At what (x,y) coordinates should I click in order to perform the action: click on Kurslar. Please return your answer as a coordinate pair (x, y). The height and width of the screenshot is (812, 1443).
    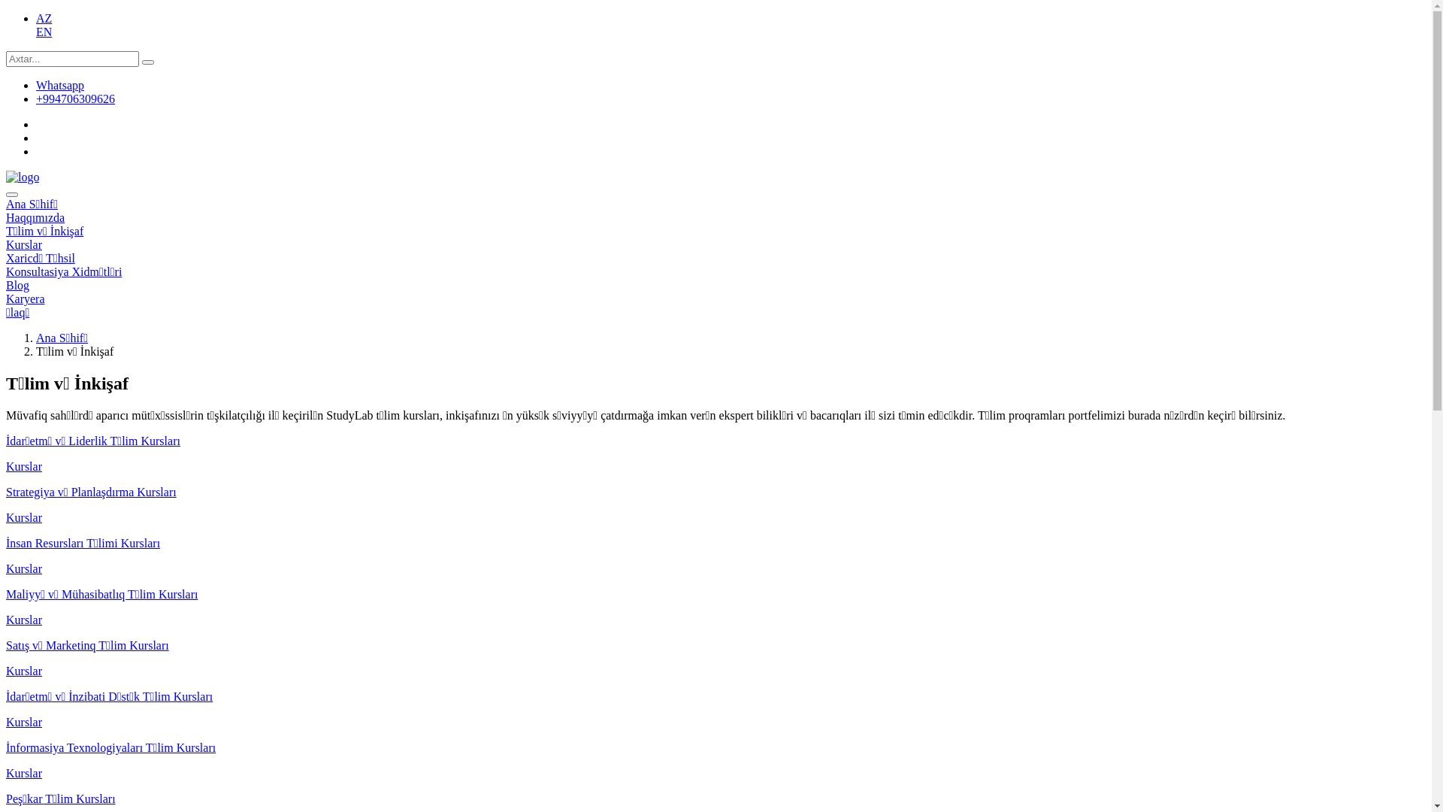
    Looking at the image, I should click on (24, 245).